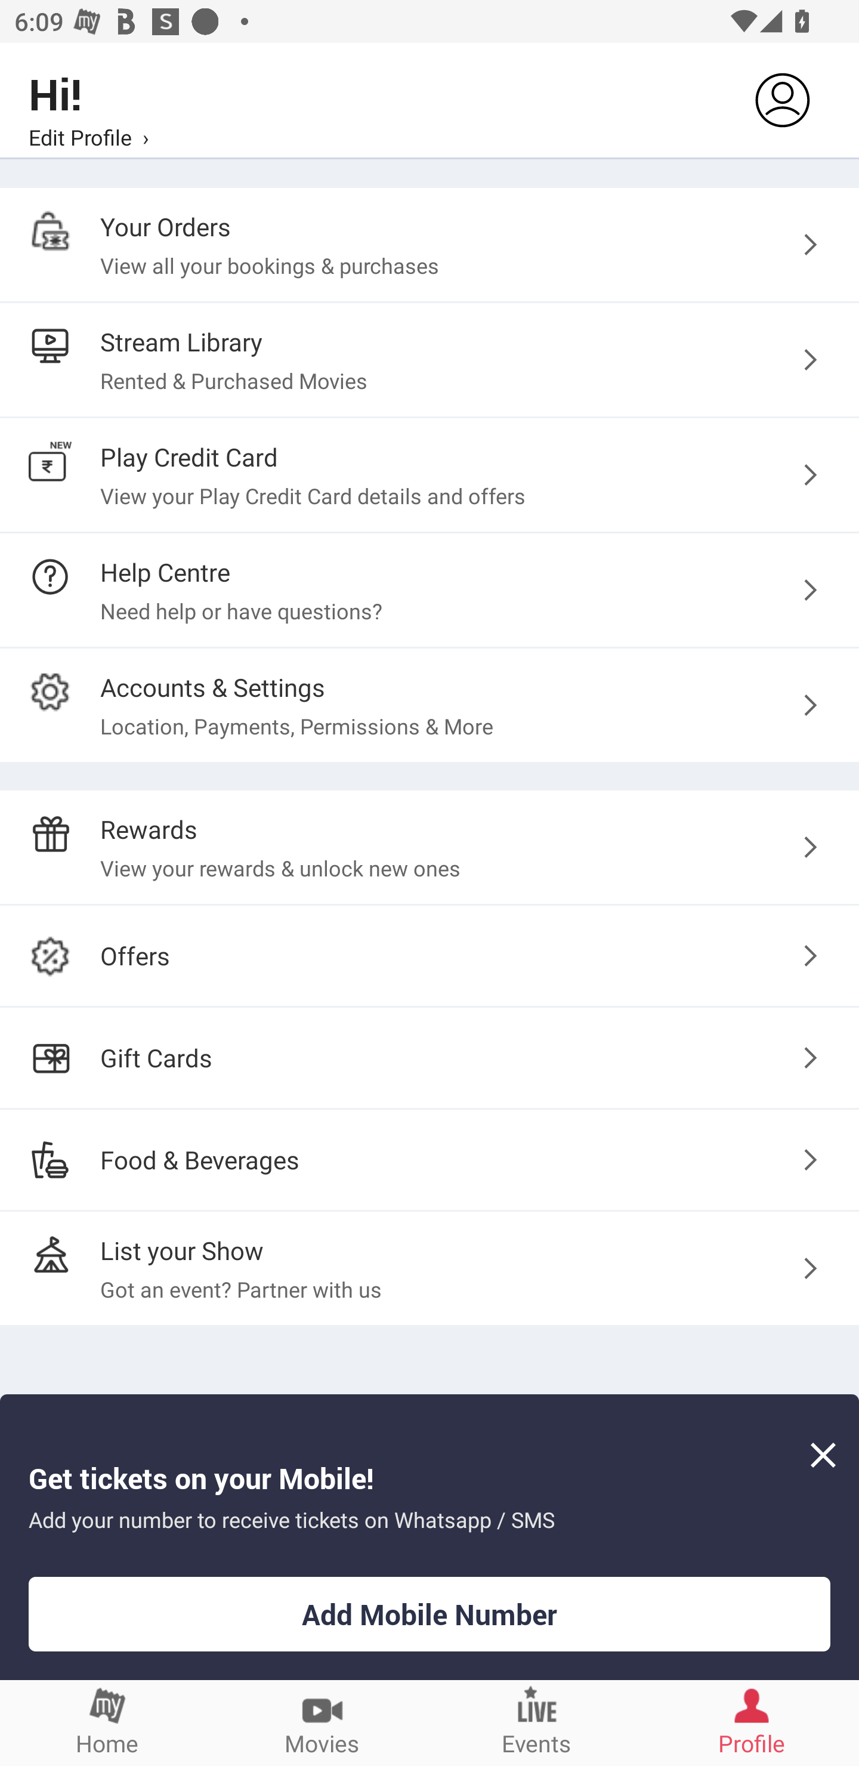  I want to click on Edit Profile  ›, so click(88, 137).